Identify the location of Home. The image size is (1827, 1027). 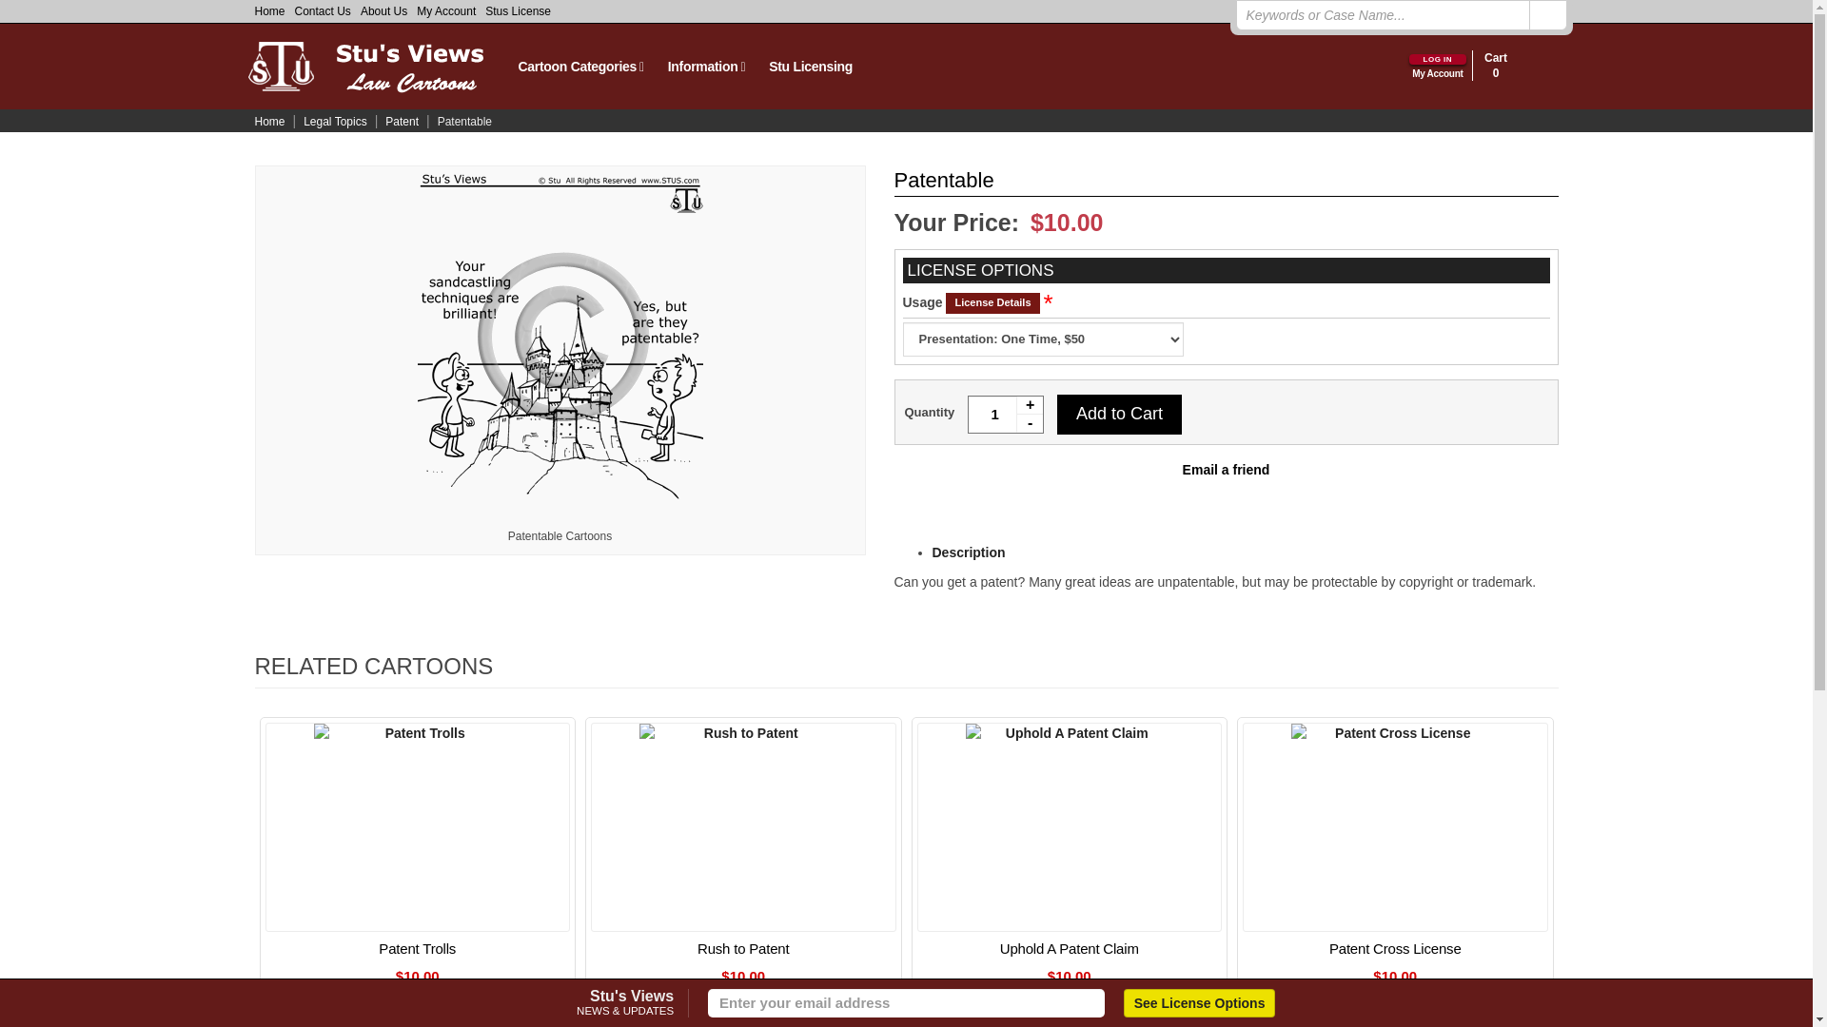
(272, 11).